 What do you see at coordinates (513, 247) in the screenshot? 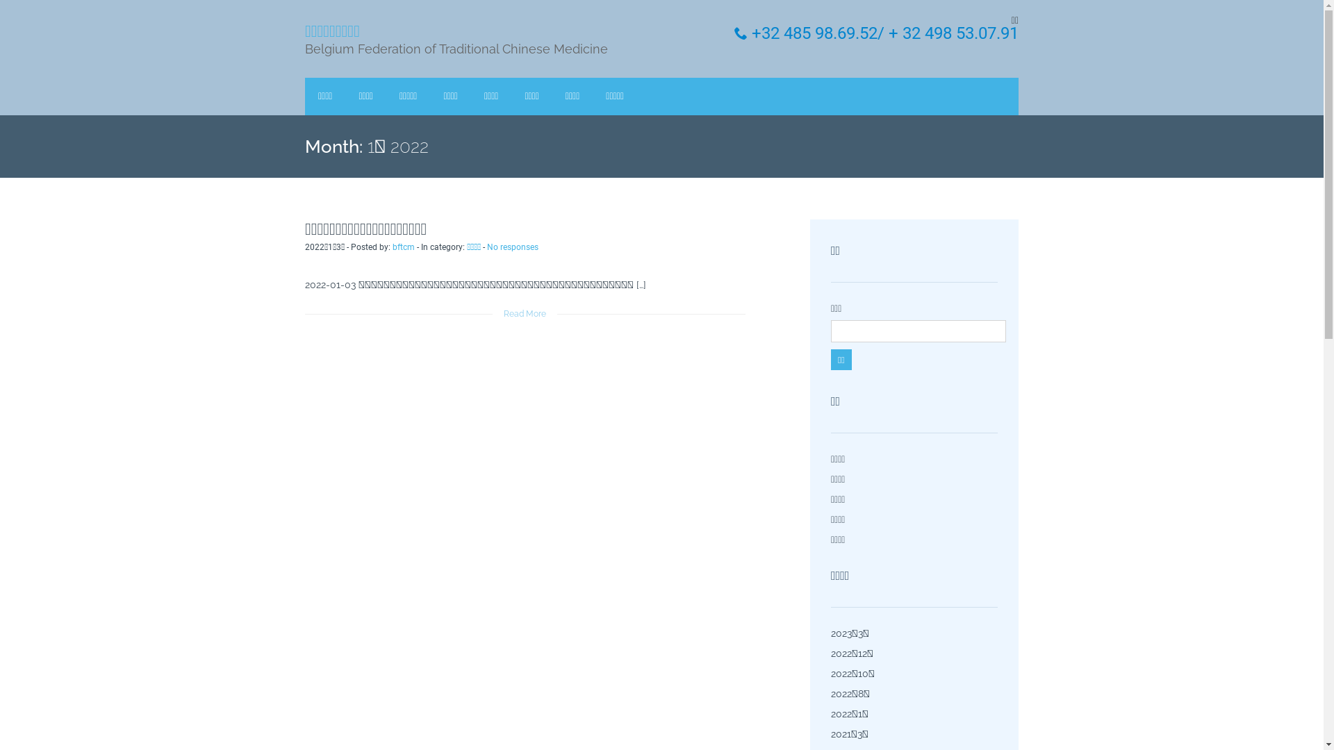
I see `No responses` at bounding box center [513, 247].